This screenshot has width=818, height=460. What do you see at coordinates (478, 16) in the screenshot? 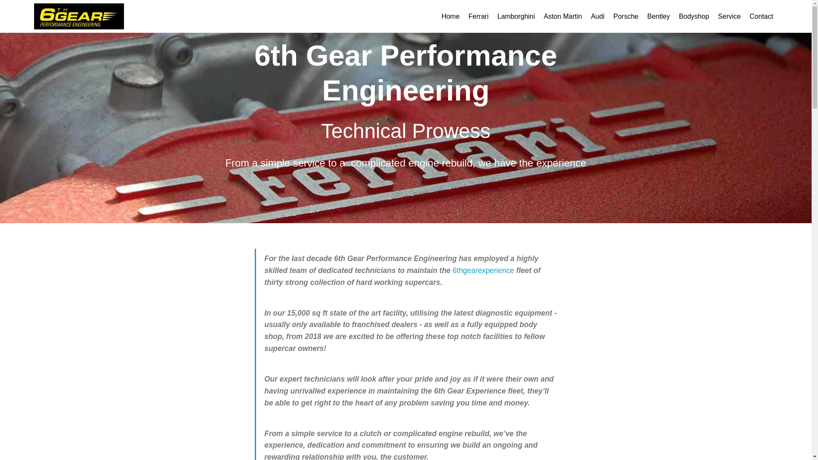
I see `Ferrari` at bounding box center [478, 16].